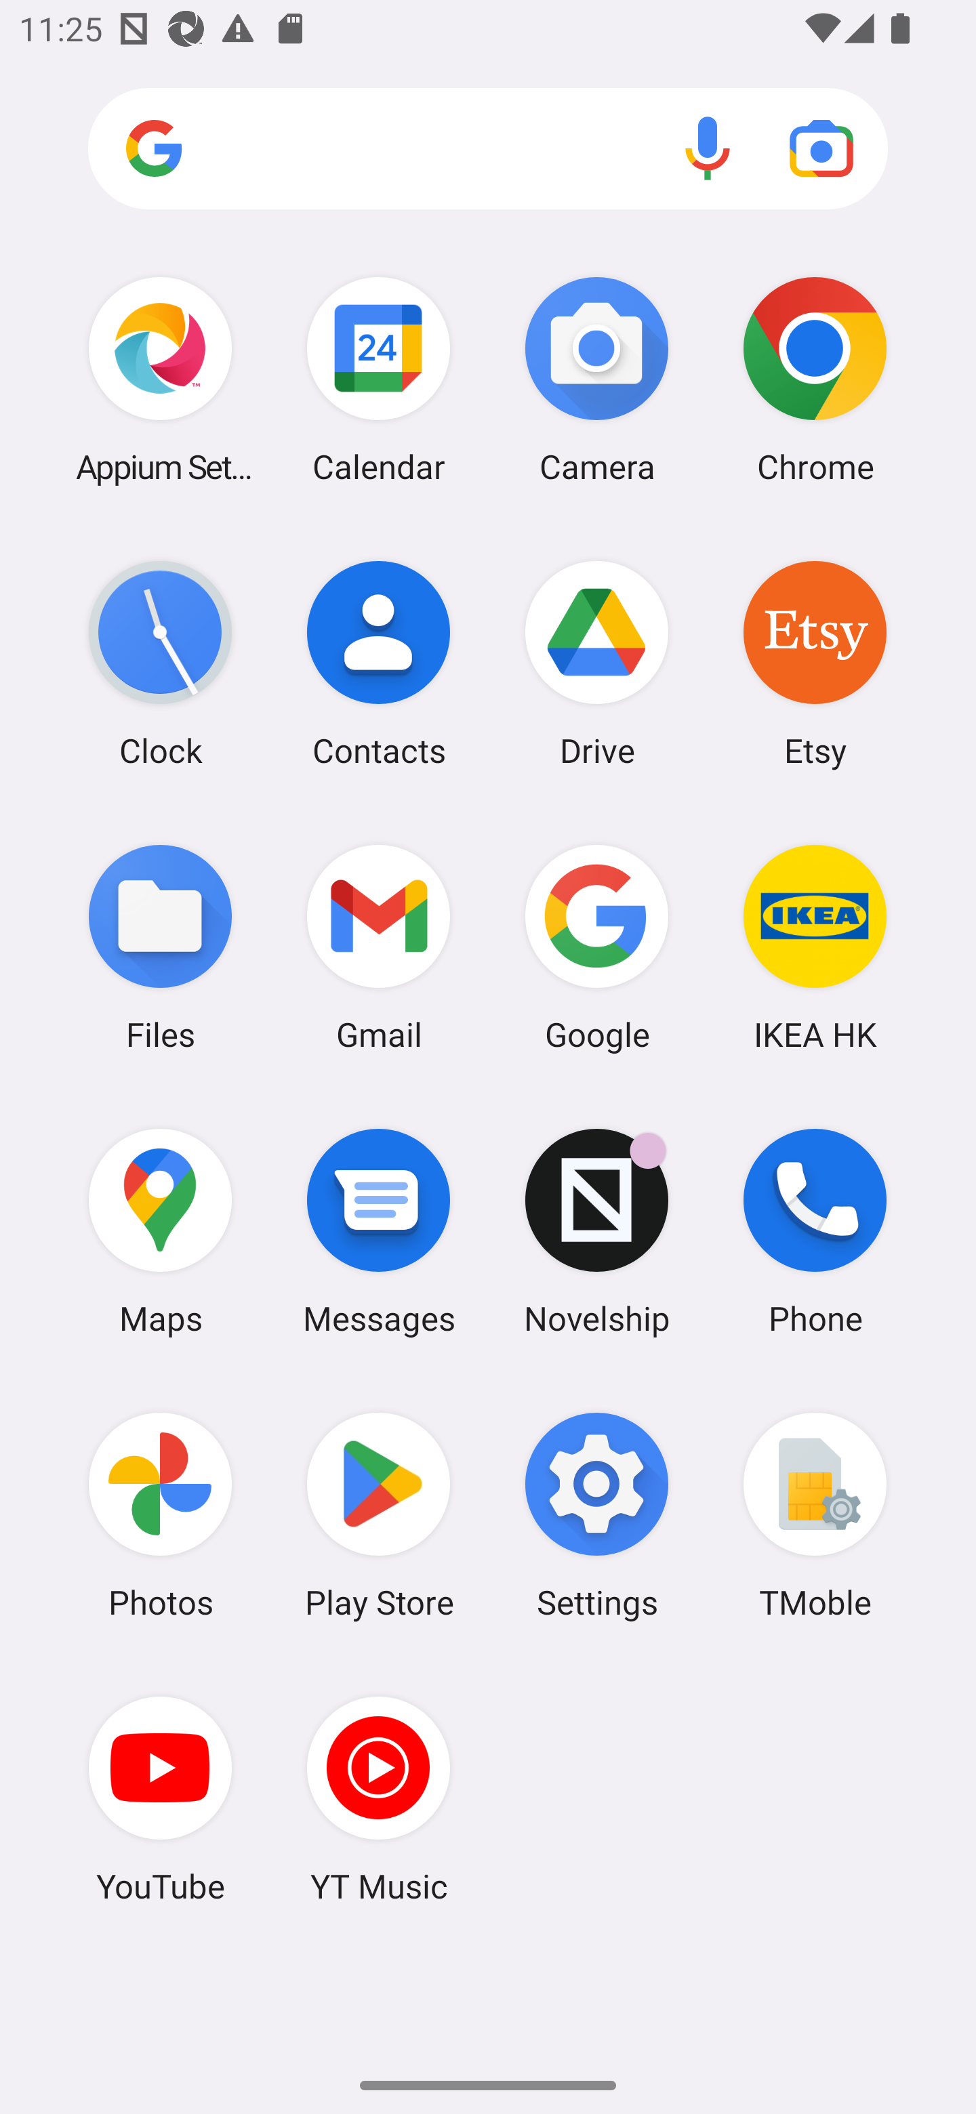 The width and height of the screenshot is (976, 2114). What do you see at coordinates (160, 1231) in the screenshot?
I see `Maps` at bounding box center [160, 1231].